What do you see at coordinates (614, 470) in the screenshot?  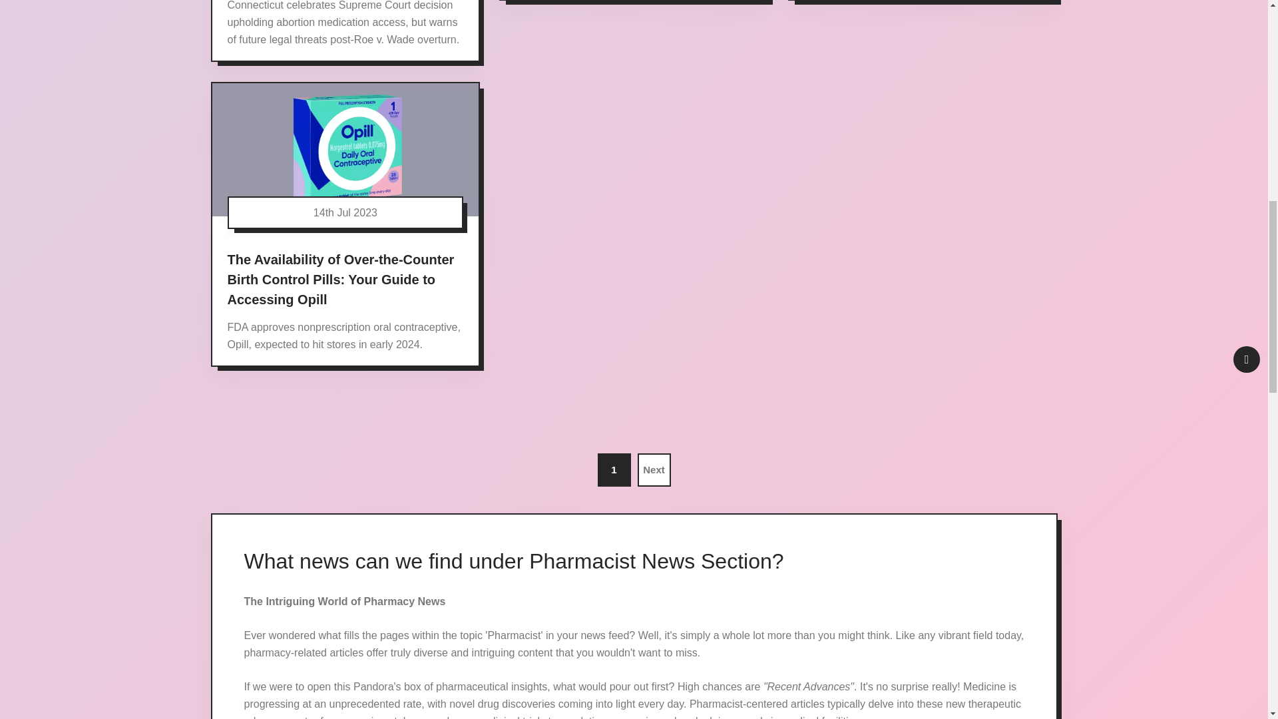 I see `1` at bounding box center [614, 470].